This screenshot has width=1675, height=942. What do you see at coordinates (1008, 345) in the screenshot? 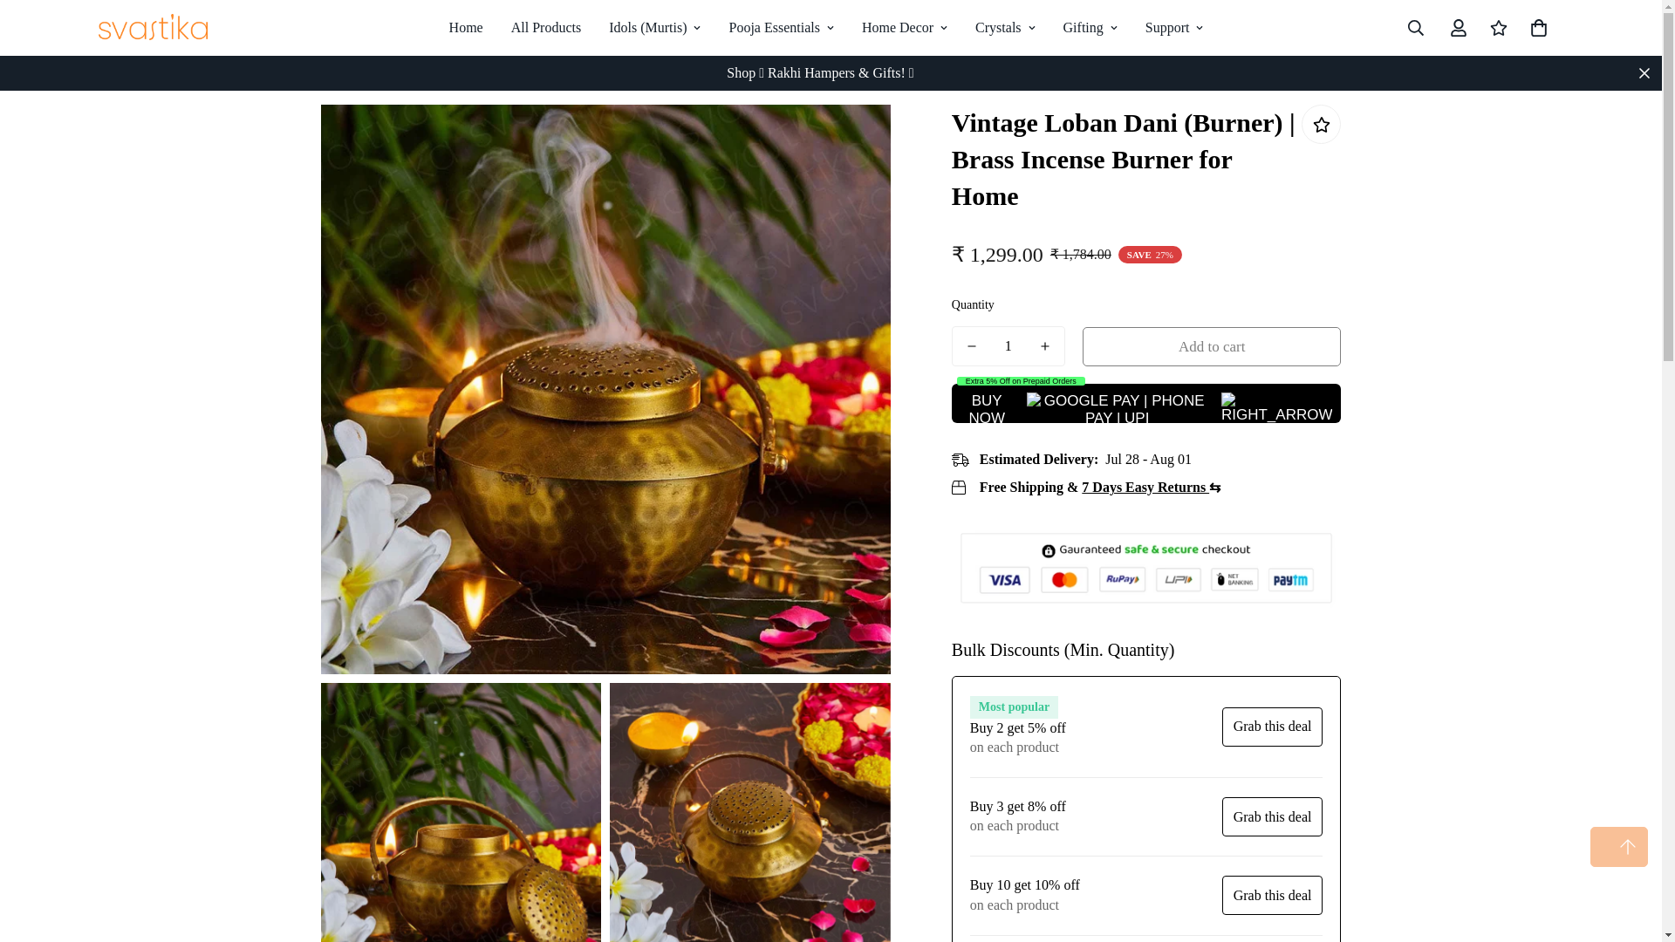
I see `1` at bounding box center [1008, 345].